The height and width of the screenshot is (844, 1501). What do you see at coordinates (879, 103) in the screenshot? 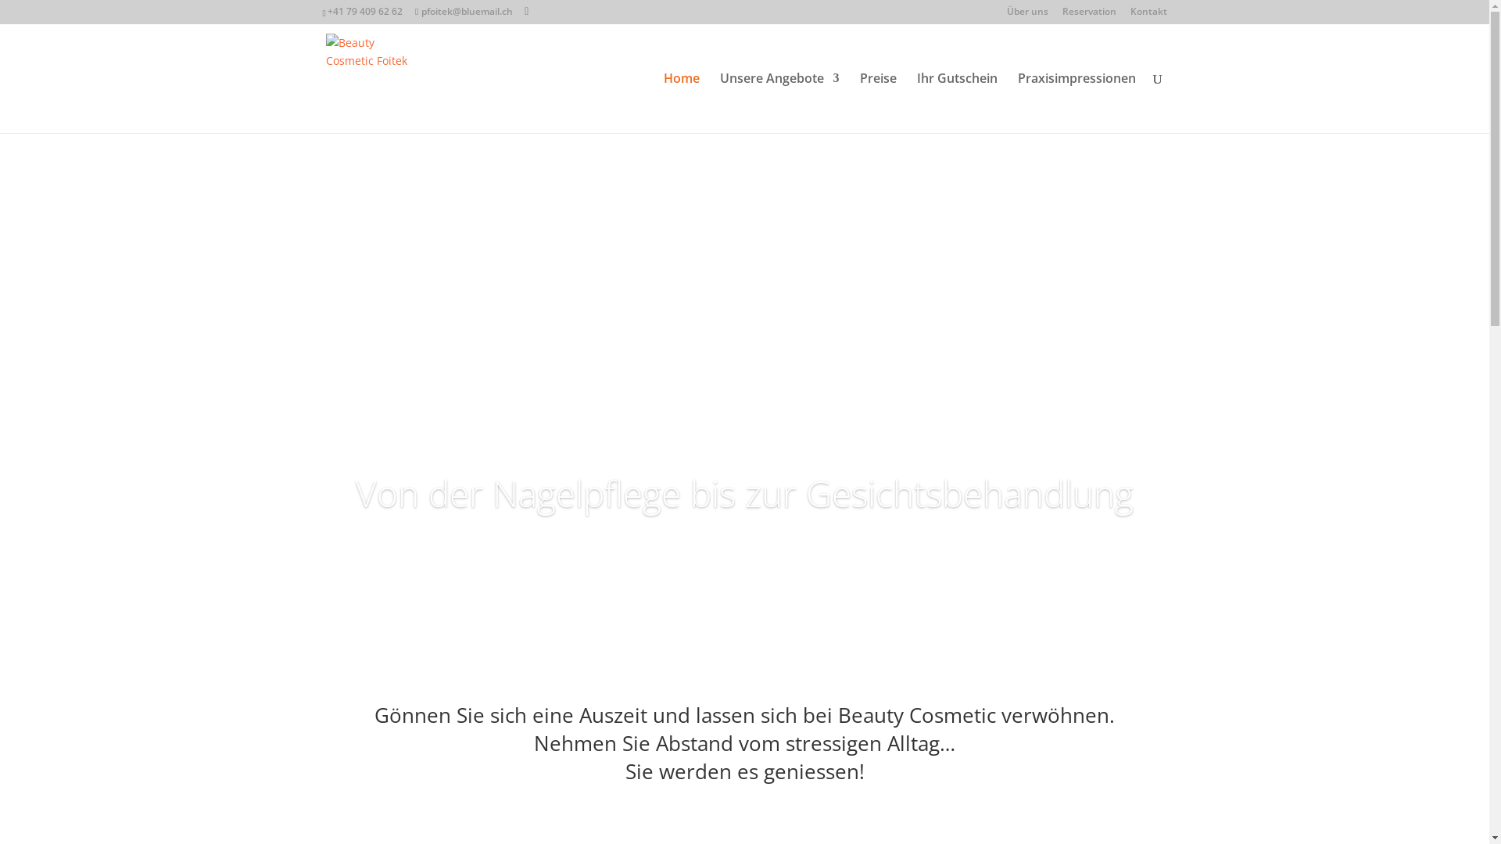
I see `Preise` at bounding box center [879, 103].